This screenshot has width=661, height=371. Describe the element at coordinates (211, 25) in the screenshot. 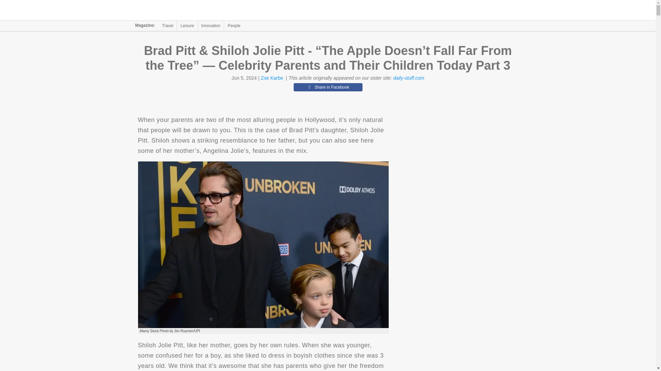

I see `Innovation` at that location.